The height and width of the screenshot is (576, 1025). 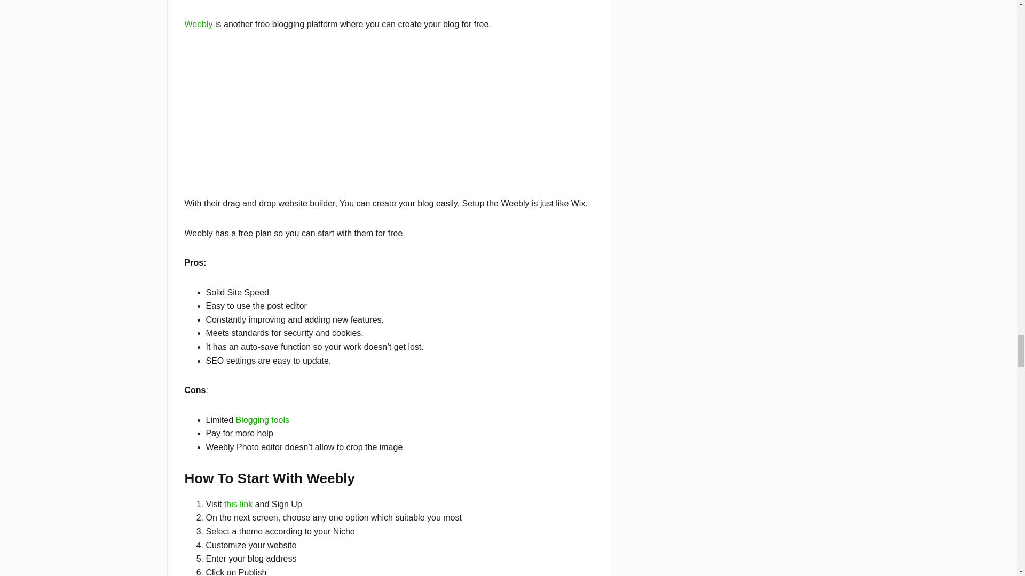 What do you see at coordinates (199, 24) in the screenshot?
I see `Weebly` at bounding box center [199, 24].